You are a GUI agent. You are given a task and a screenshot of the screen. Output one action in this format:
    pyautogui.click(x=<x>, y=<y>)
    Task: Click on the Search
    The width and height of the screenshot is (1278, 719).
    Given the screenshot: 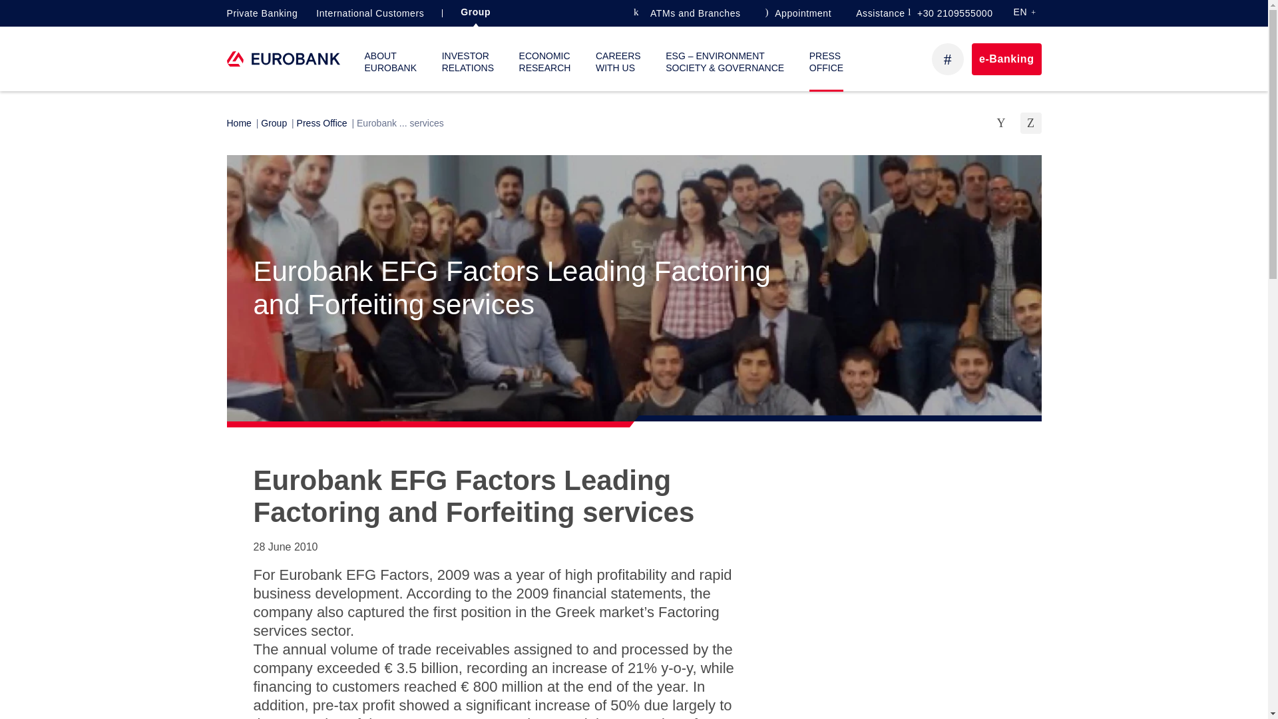 What is the action you would take?
    pyautogui.click(x=947, y=59)
    